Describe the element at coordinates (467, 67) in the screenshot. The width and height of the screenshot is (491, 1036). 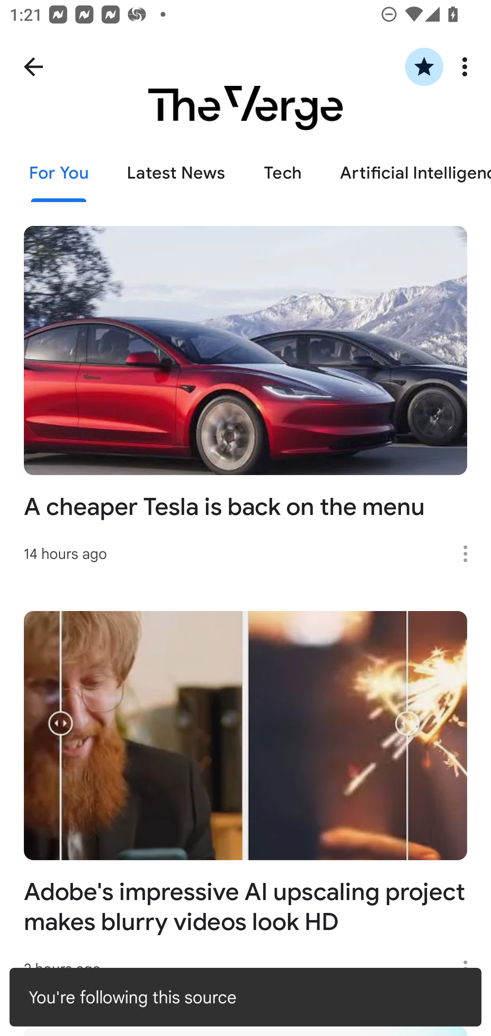
I see `More options` at that location.